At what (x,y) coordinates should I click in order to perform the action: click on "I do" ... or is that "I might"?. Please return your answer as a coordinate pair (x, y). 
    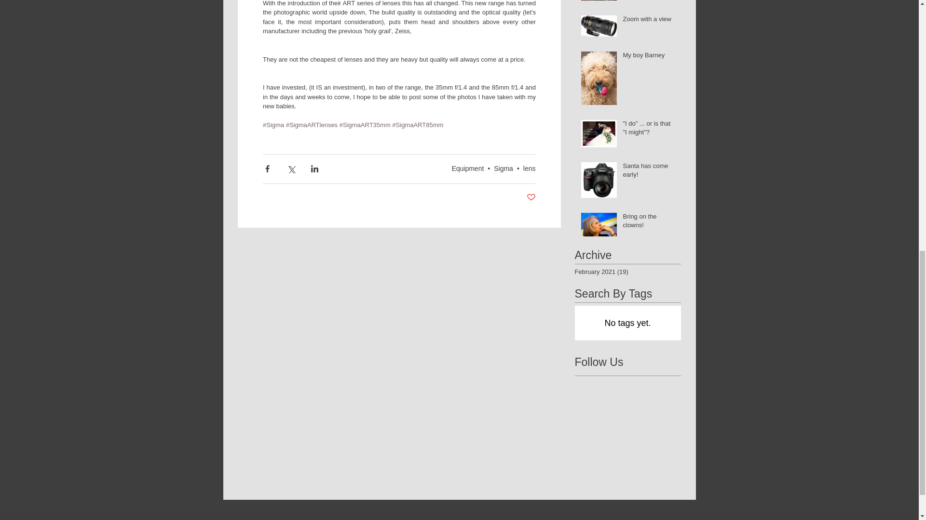
    Looking at the image, I should click on (649, 130).